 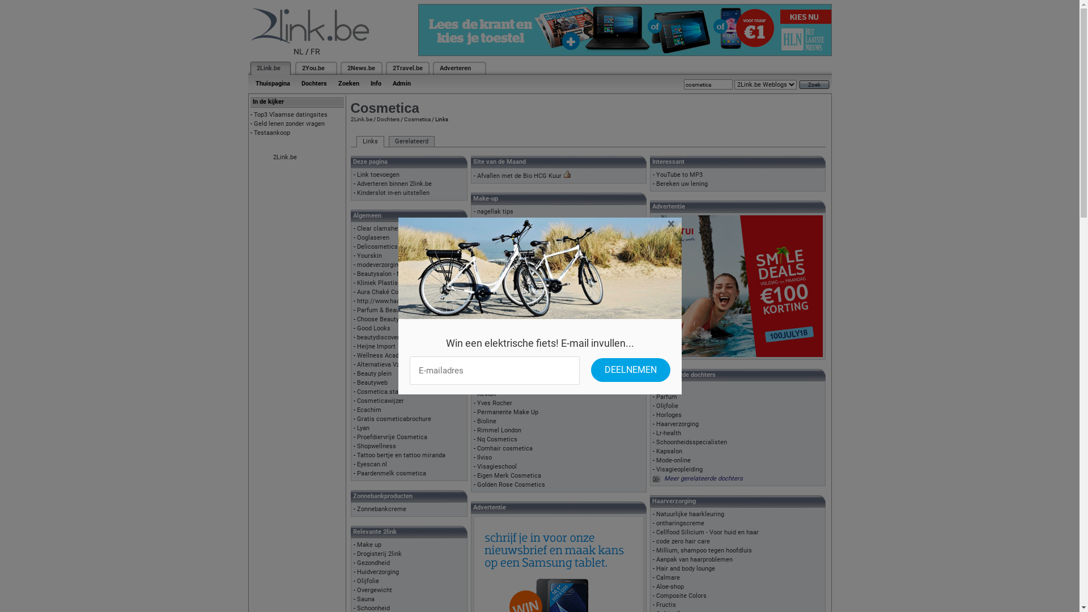 What do you see at coordinates (291, 114) in the screenshot?
I see `Top3 Vlaamse datingsites` at bounding box center [291, 114].